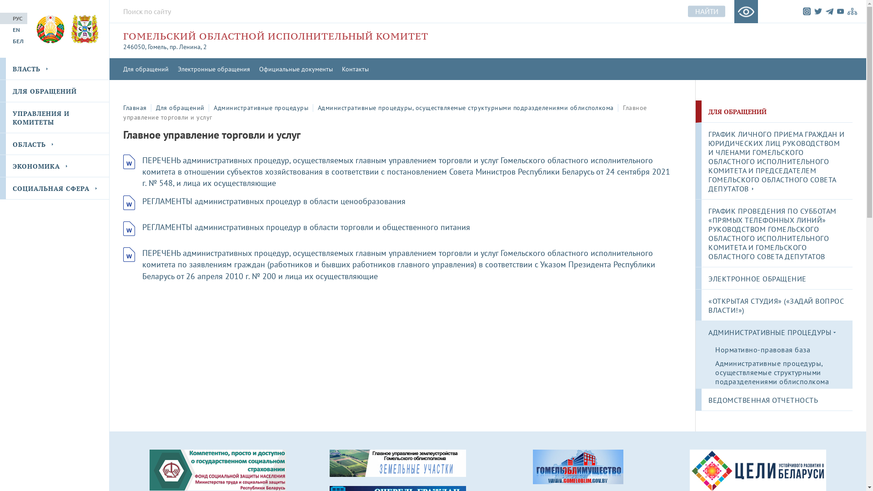 This screenshot has height=491, width=873. I want to click on Instagram, so click(807, 11).